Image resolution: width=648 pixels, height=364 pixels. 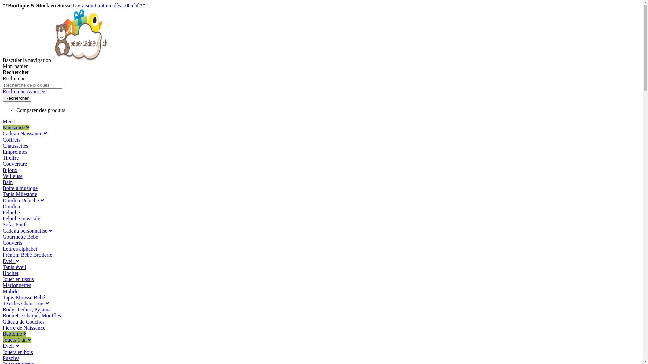 I want to click on Bain, so click(x=8, y=182).